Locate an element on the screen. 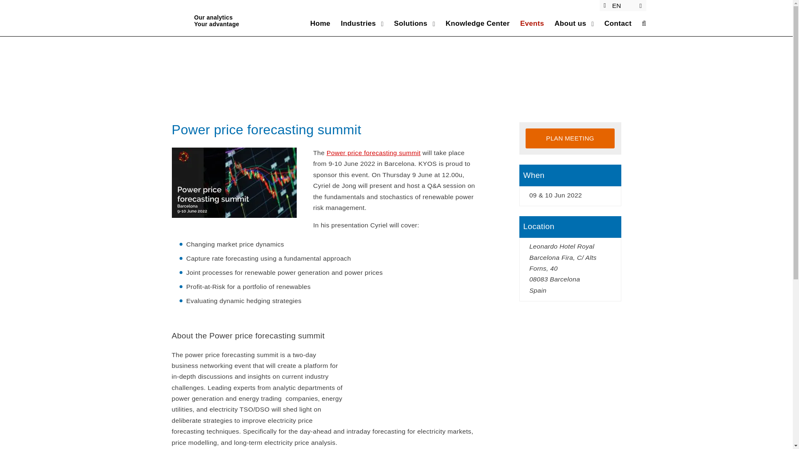  EN is located at coordinates (472, 24).